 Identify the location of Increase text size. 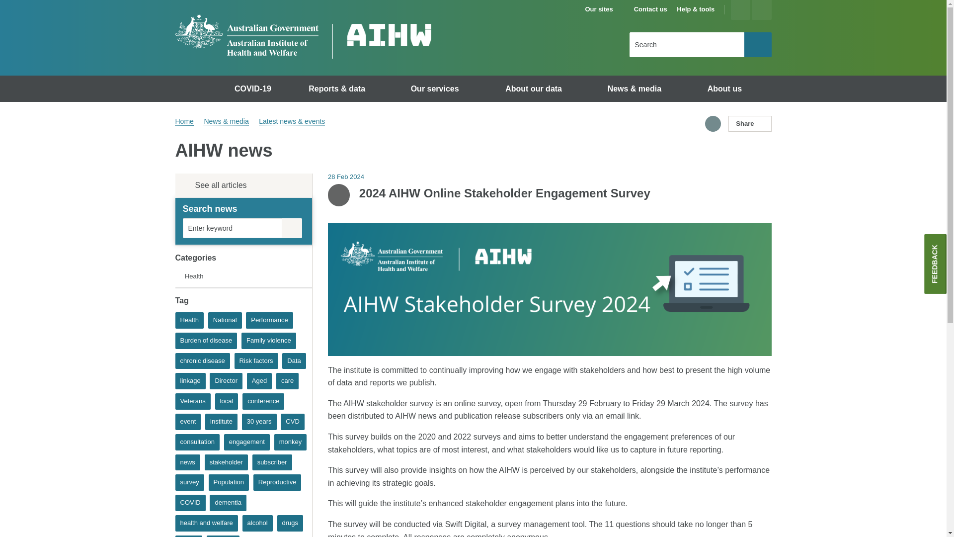
(740, 10).